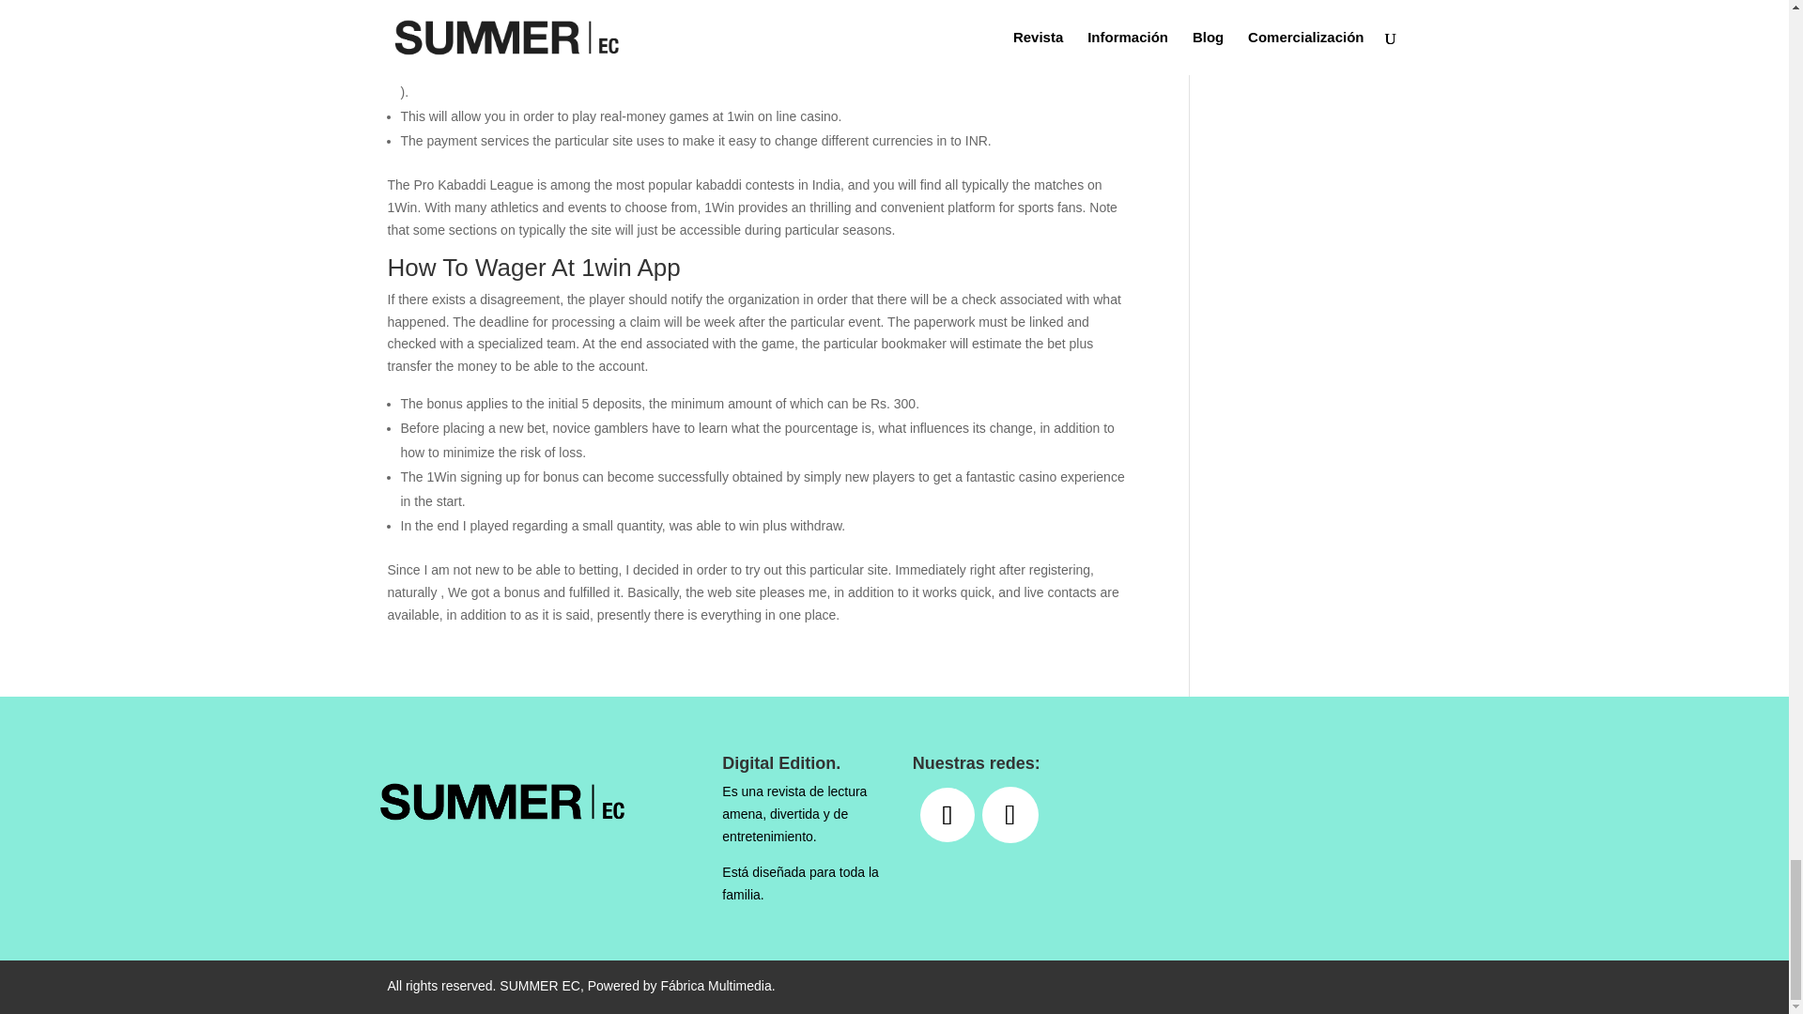 This screenshot has height=1014, width=1803. I want to click on LOGO-NEGRO-SIN-FONDO, so click(481, 798).